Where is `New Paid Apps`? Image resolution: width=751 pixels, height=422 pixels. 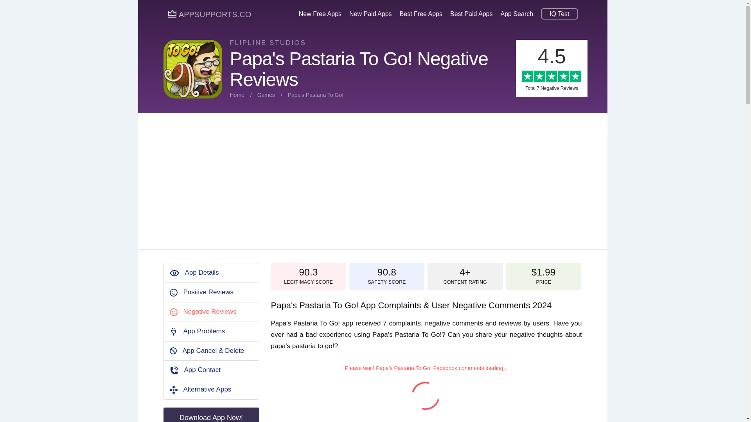 New Paid Apps is located at coordinates (370, 14).